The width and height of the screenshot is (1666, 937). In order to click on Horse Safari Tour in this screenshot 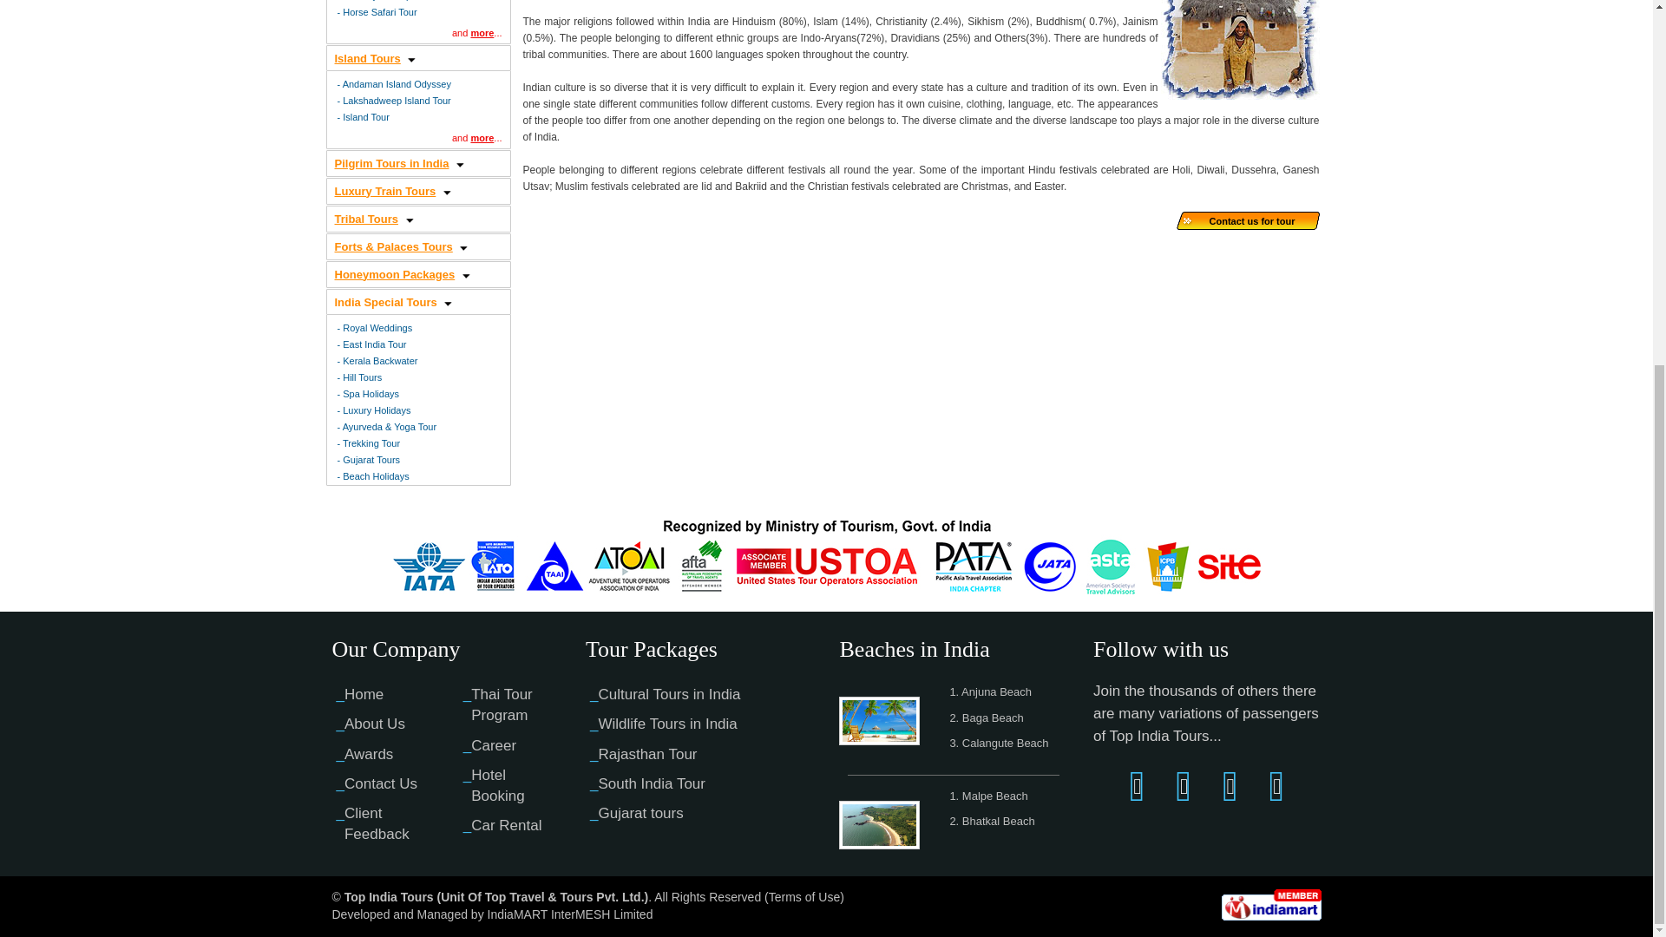, I will do `click(380, 12)`.